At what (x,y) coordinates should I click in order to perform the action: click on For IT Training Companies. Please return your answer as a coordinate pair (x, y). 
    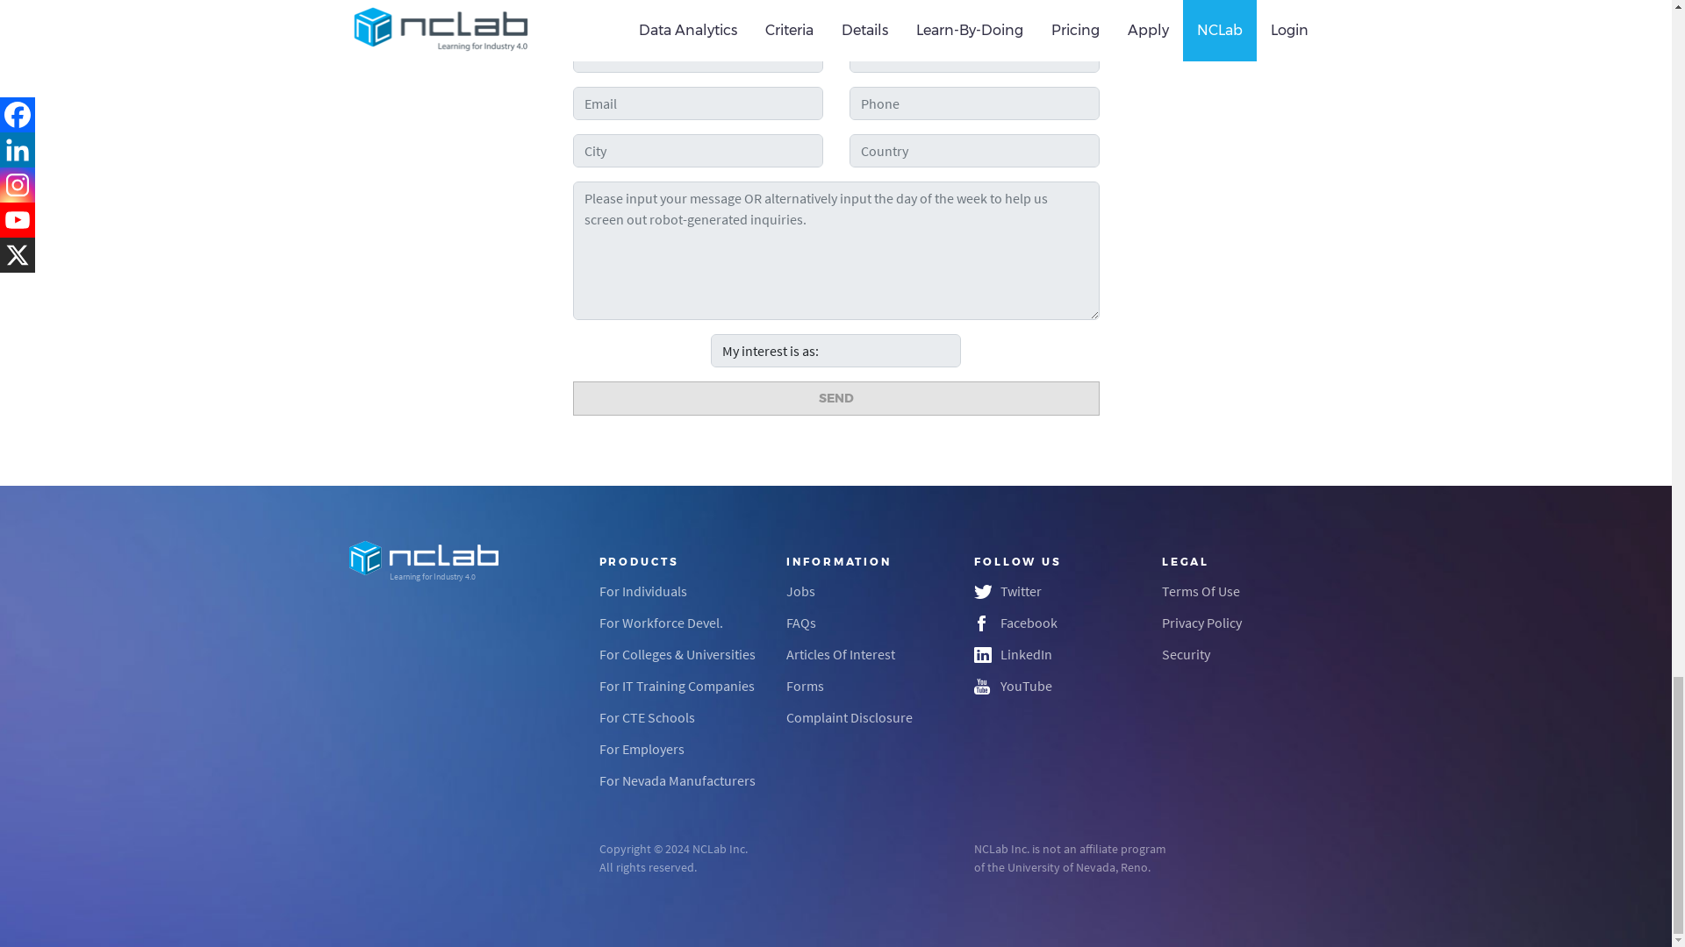
    Looking at the image, I should click on (676, 686).